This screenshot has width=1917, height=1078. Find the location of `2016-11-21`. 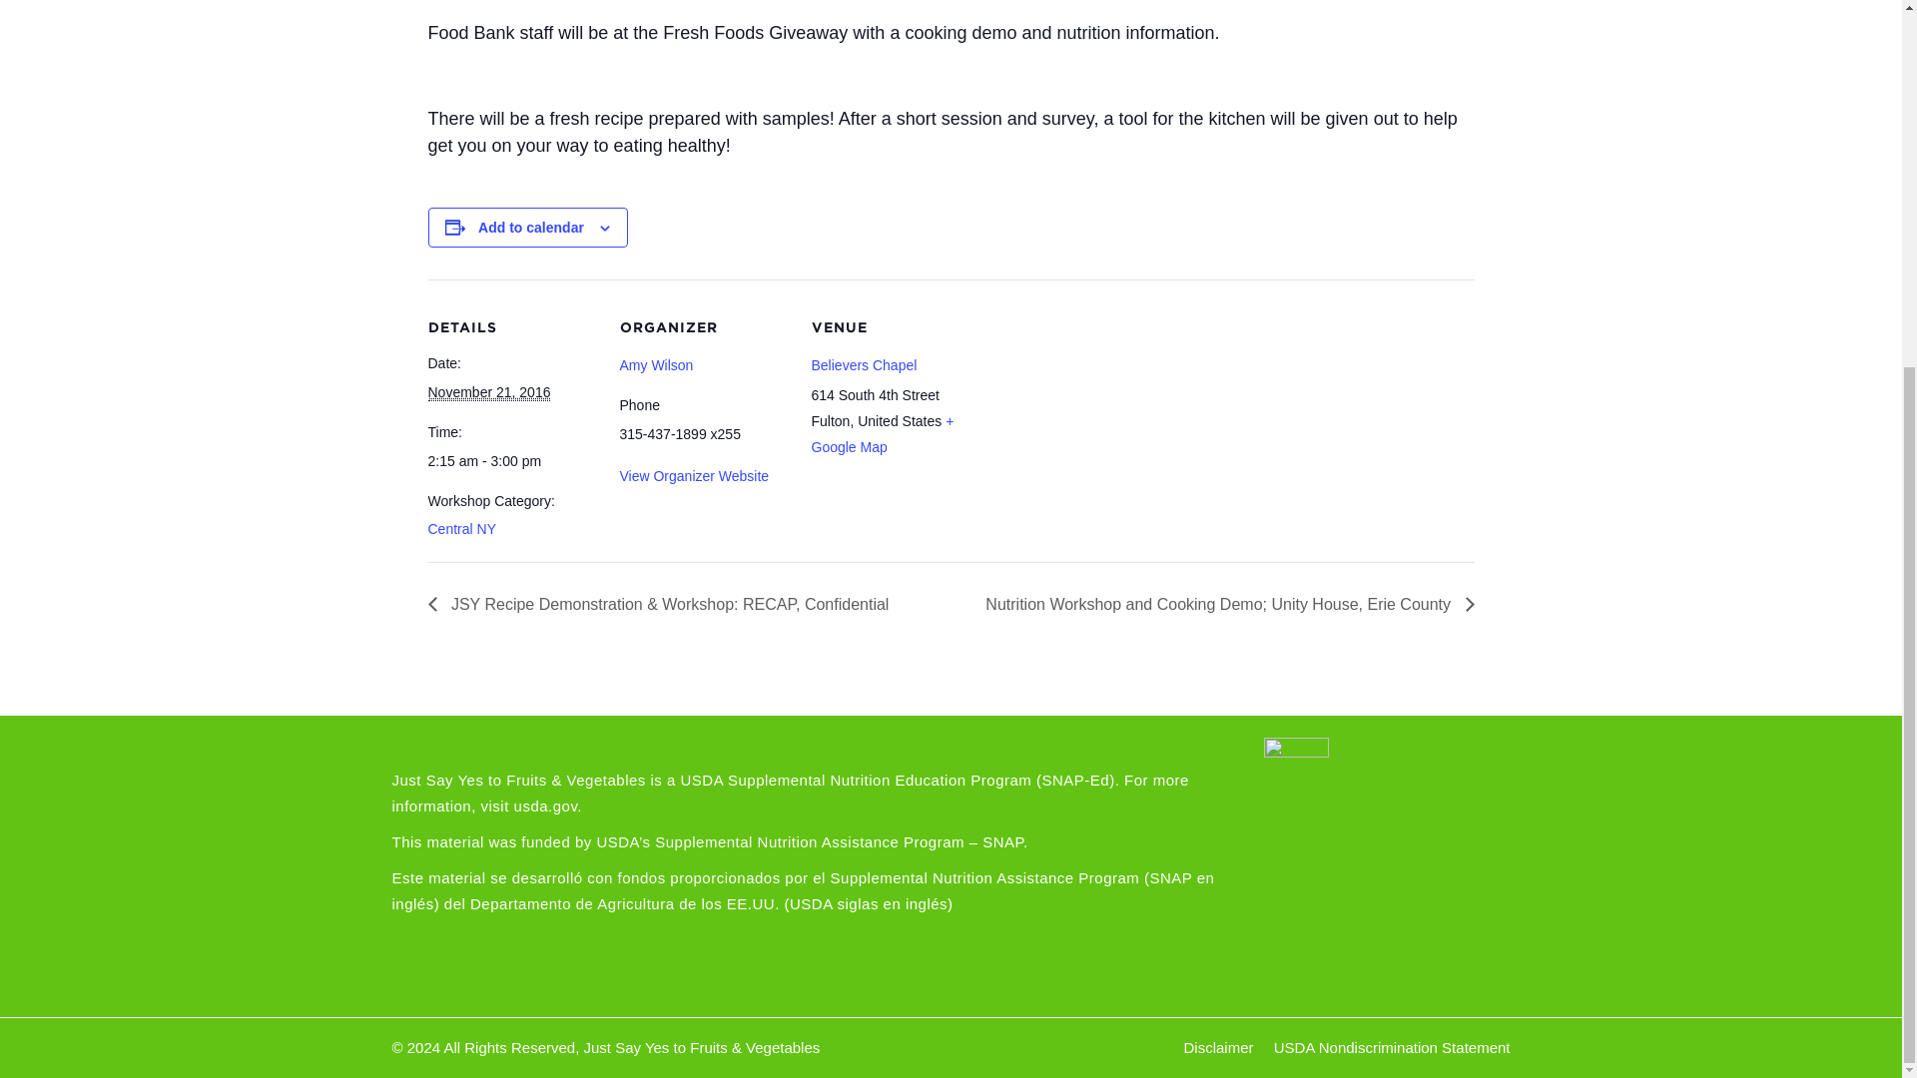

2016-11-21 is located at coordinates (489, 391).